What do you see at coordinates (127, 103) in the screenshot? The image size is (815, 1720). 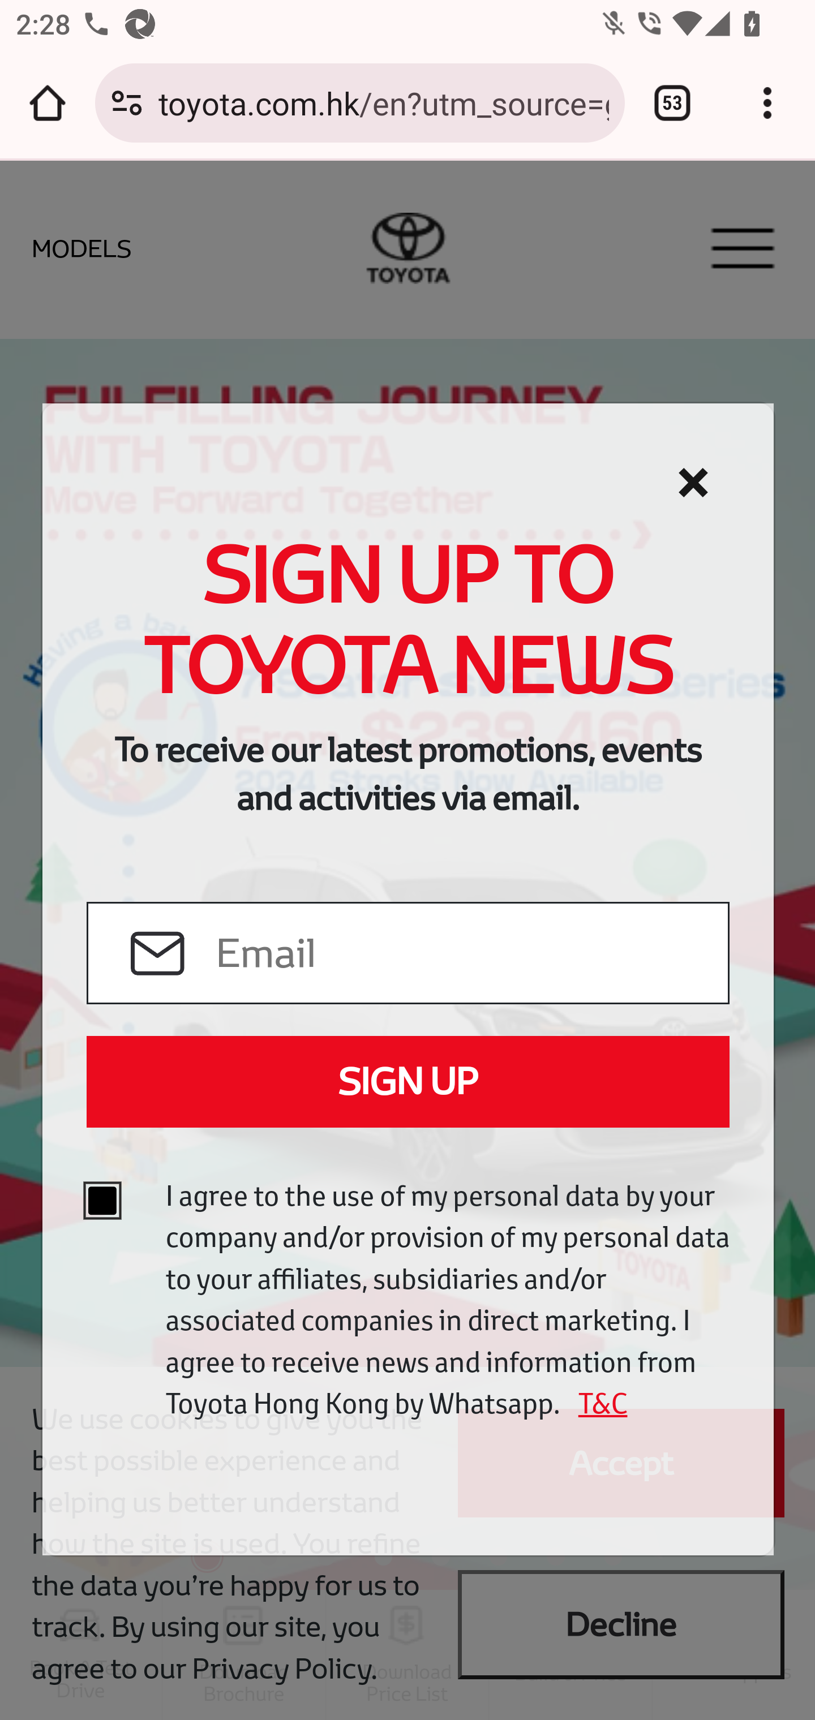 I see `Connection is secure` at bounding box center [127, 103].